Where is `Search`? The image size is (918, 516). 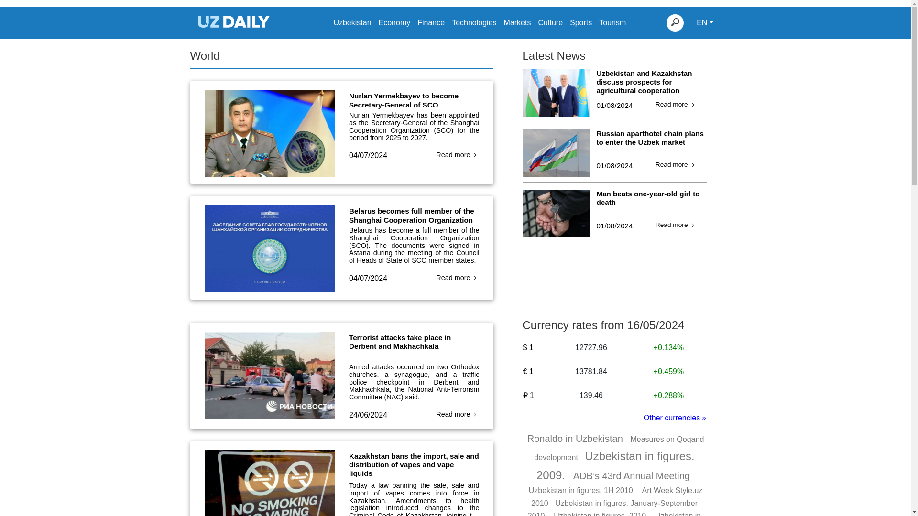
Search is located at coordinates (675, 23).